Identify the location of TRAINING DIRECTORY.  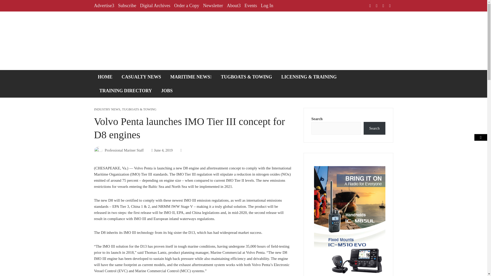
(126, 91).